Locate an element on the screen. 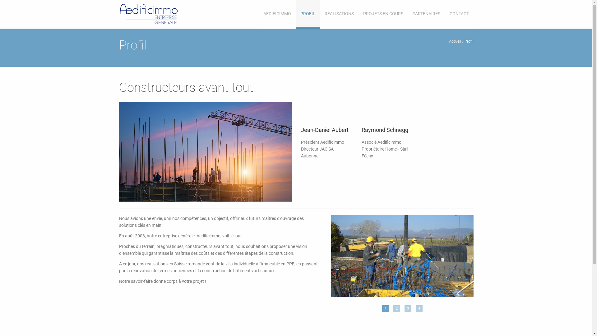 The height and width of the screenshot is (336, 597). Accueil is located at coordinates (456, 41).